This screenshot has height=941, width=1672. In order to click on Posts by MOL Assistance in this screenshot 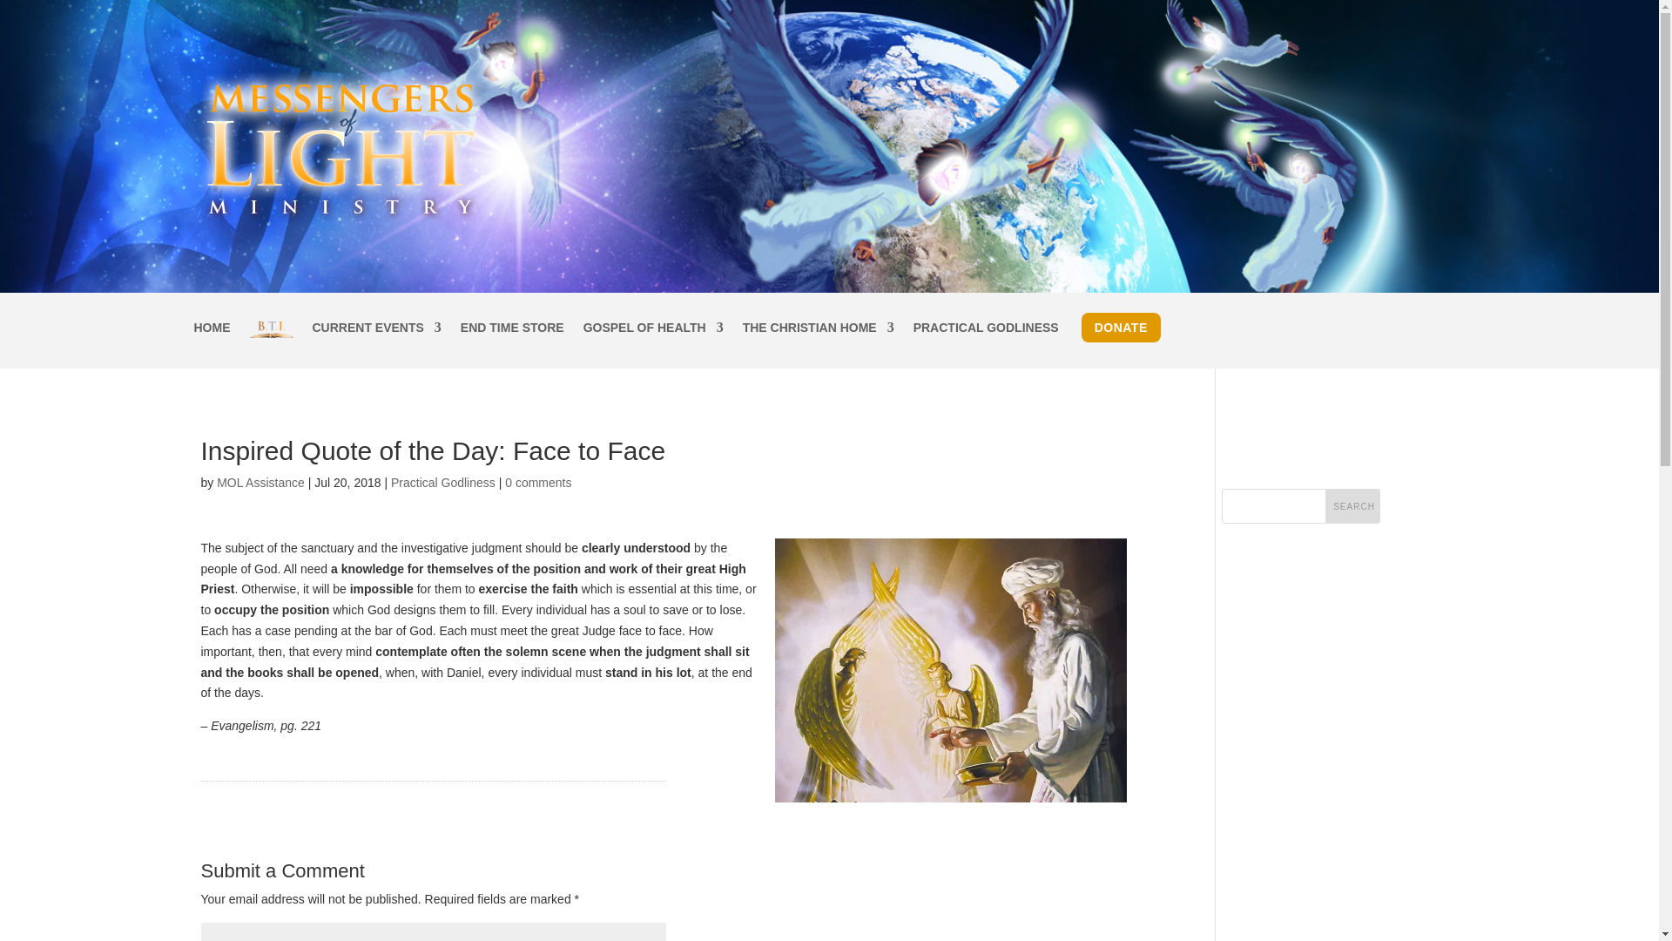, I will do `click(260, 483)`.